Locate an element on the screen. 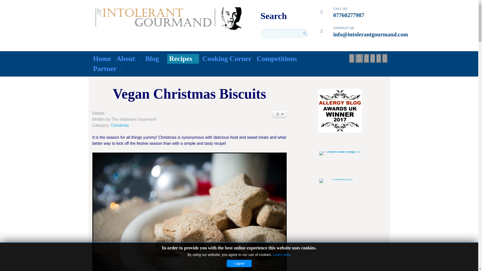  Blog is located at coordinates (154, 59).